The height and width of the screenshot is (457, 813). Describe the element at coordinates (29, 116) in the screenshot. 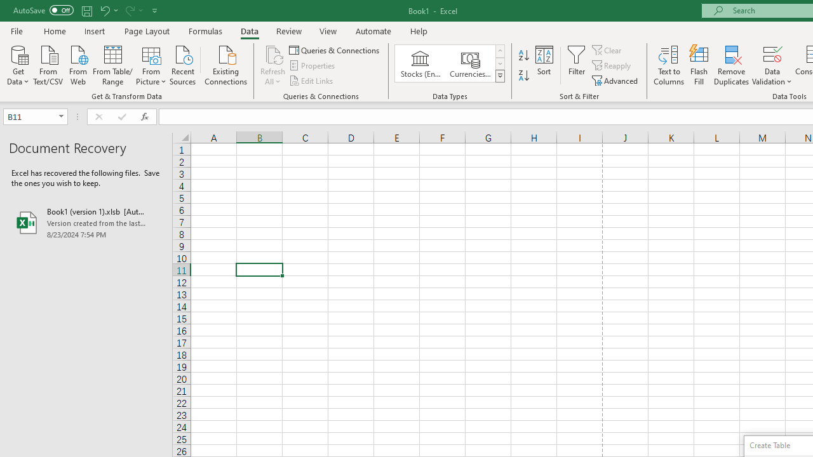

I see `Name Box` at that location.